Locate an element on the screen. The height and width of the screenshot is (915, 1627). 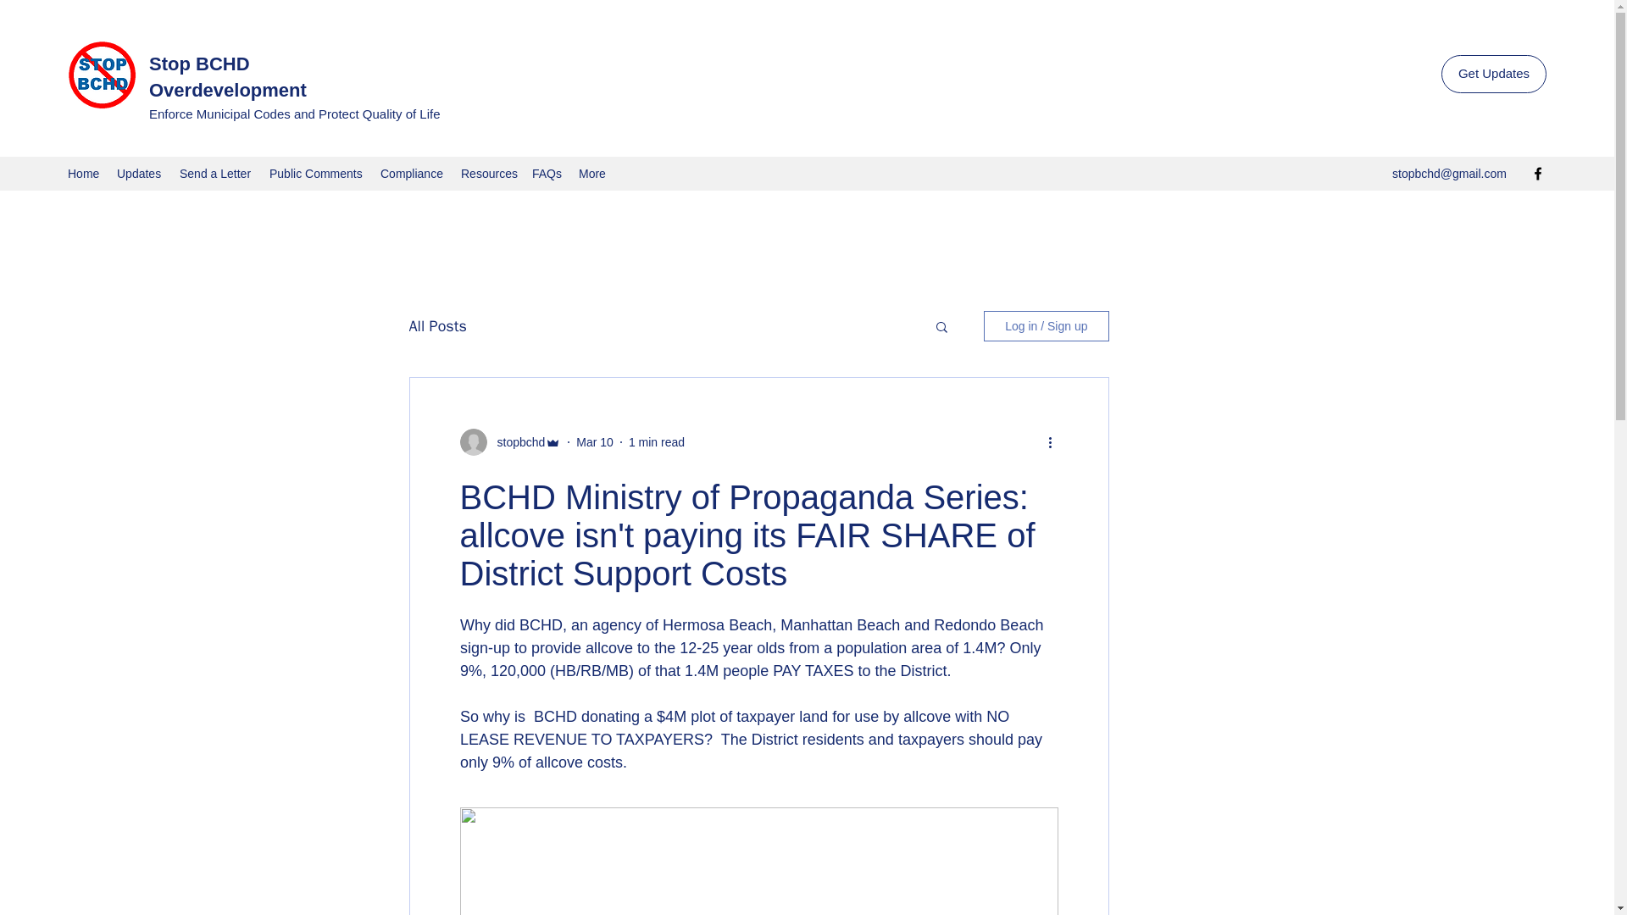
stopbchd is located at coordinates (515, 442).